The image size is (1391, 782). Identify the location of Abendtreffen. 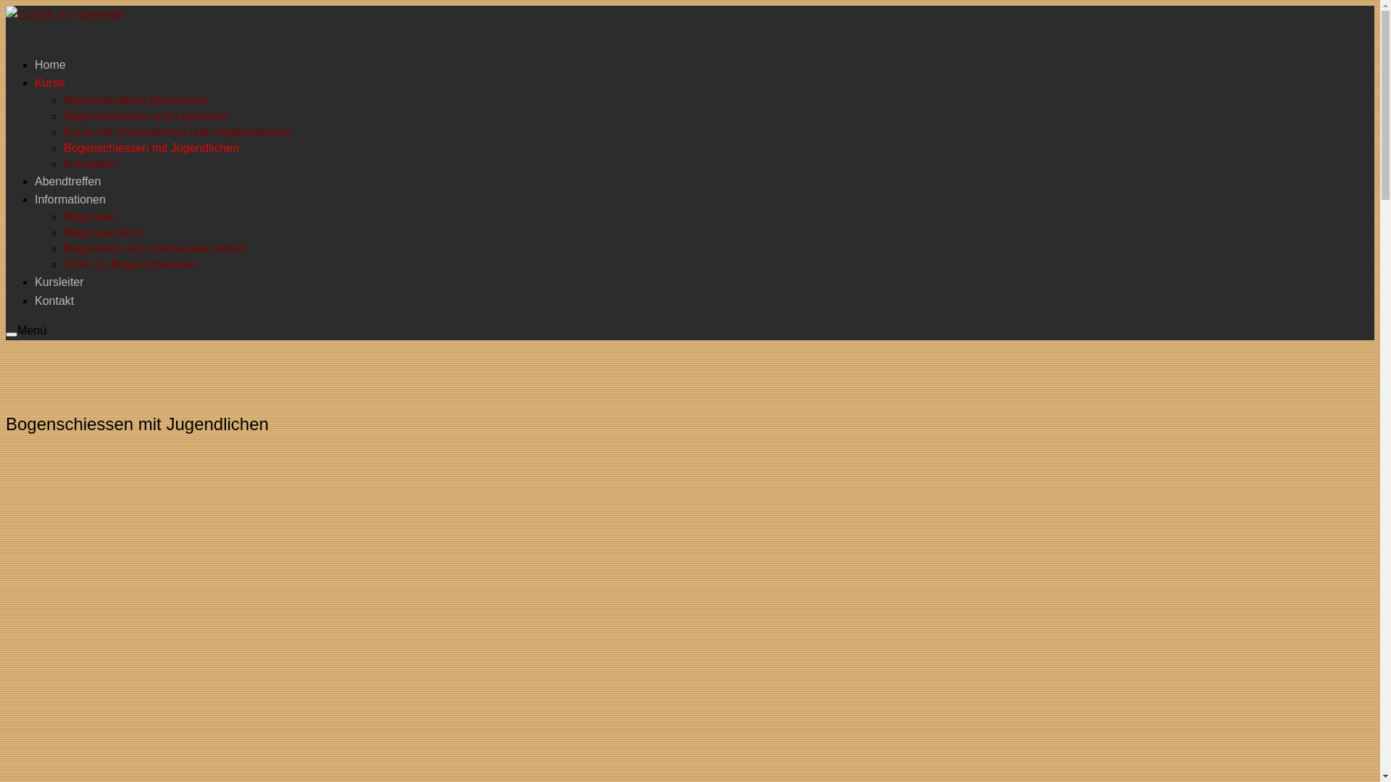
(68, 181).